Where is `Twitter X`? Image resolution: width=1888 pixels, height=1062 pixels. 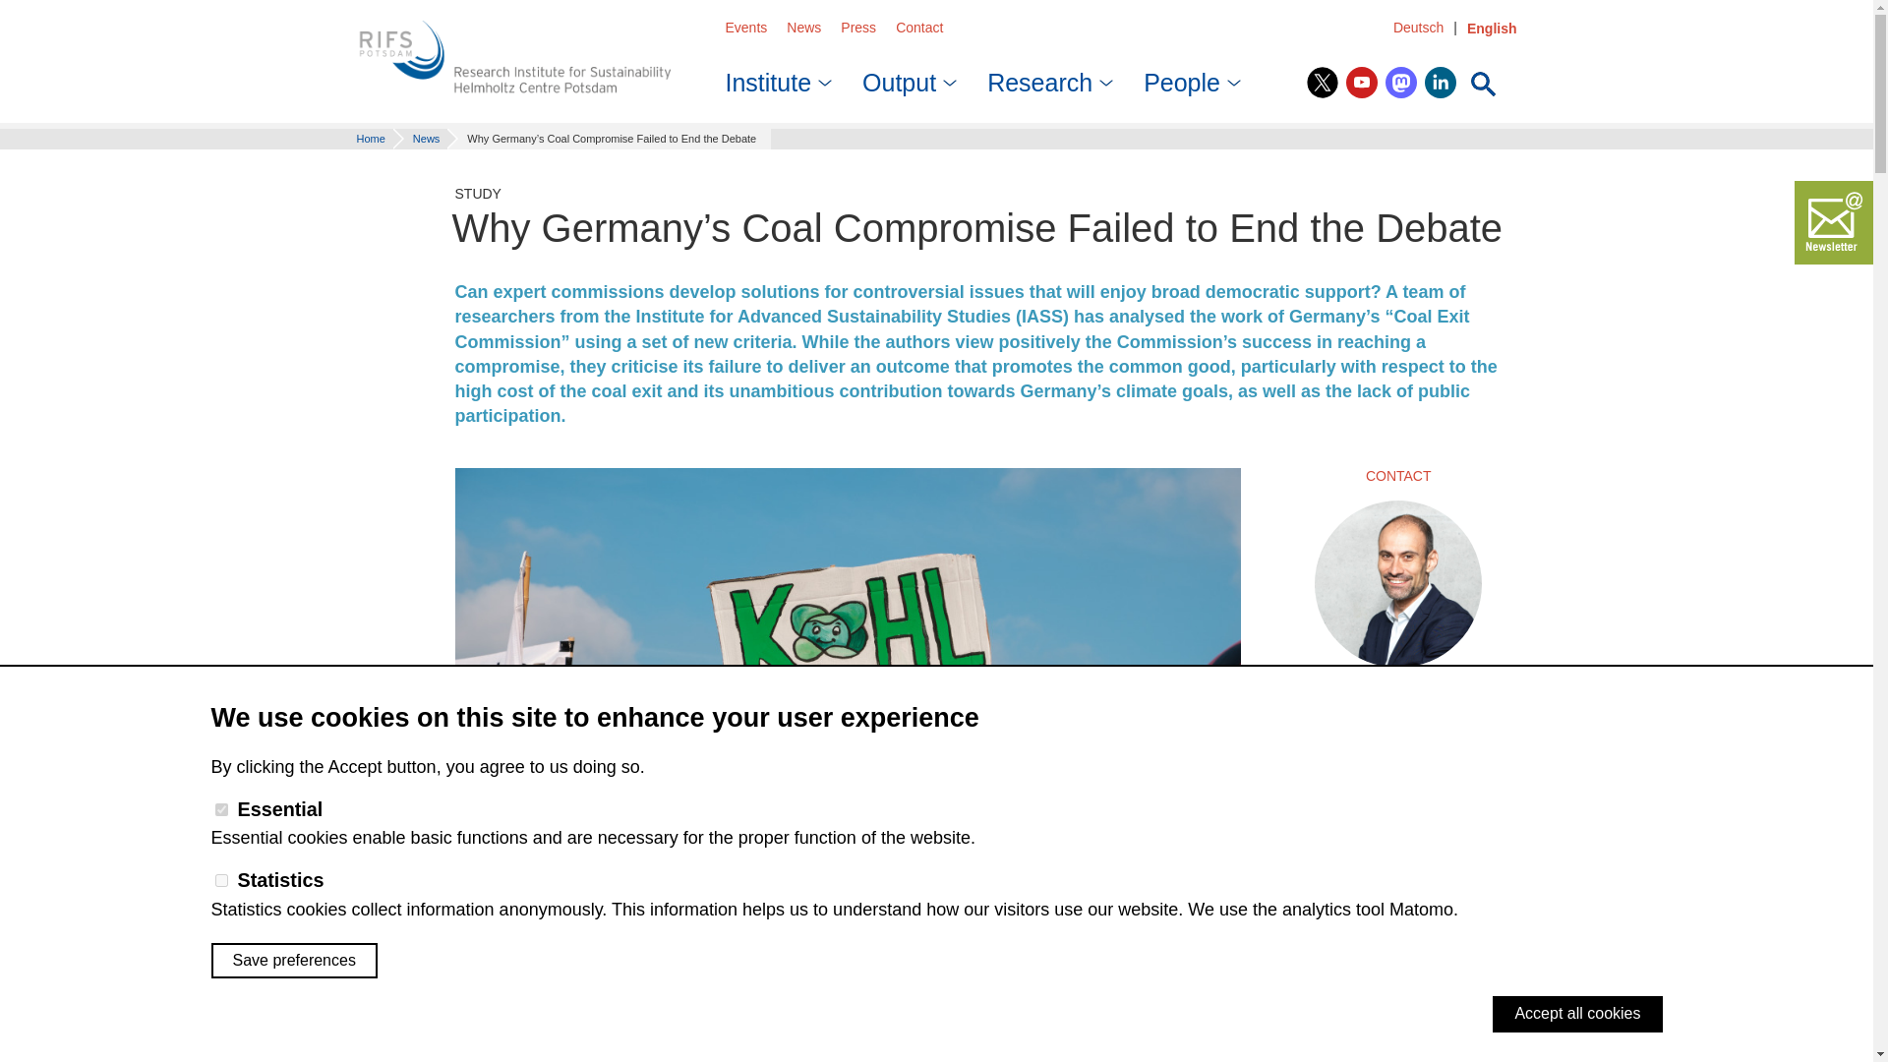 Twitter X is located at coordinates (1322, 83).